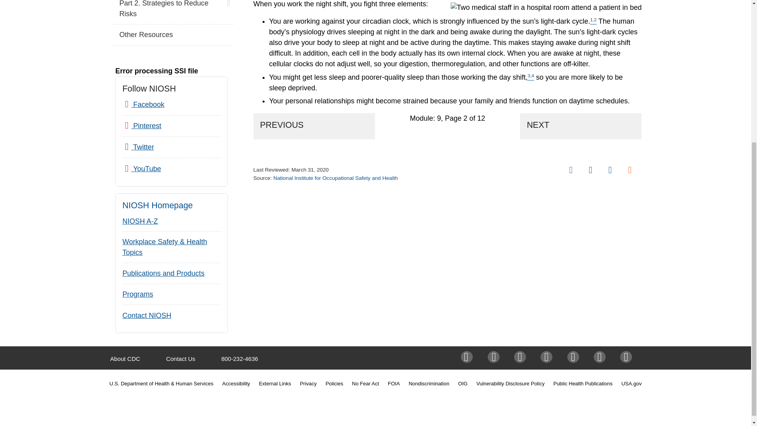 The image size is (757, 426). Describe the element at coordinates (580, 126) in the screenshot. I see `NEXT` at that location.